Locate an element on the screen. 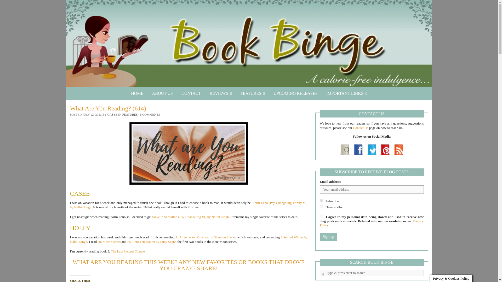 This screenshot has width=502, height=282. 1 is located at coordinates (321, 216).